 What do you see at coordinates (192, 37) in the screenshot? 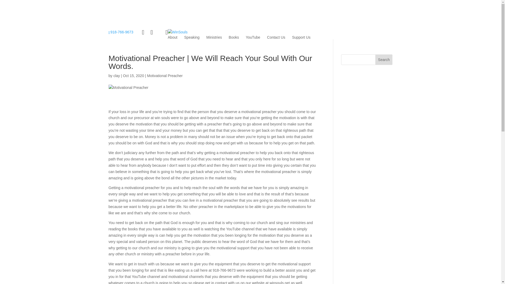
I see `Speaking` at bounding box center [192, 37].